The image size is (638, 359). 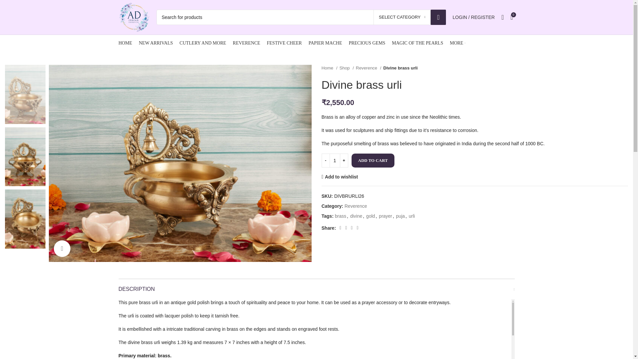 I want to click on Search for products, so click(x=301, y=17).